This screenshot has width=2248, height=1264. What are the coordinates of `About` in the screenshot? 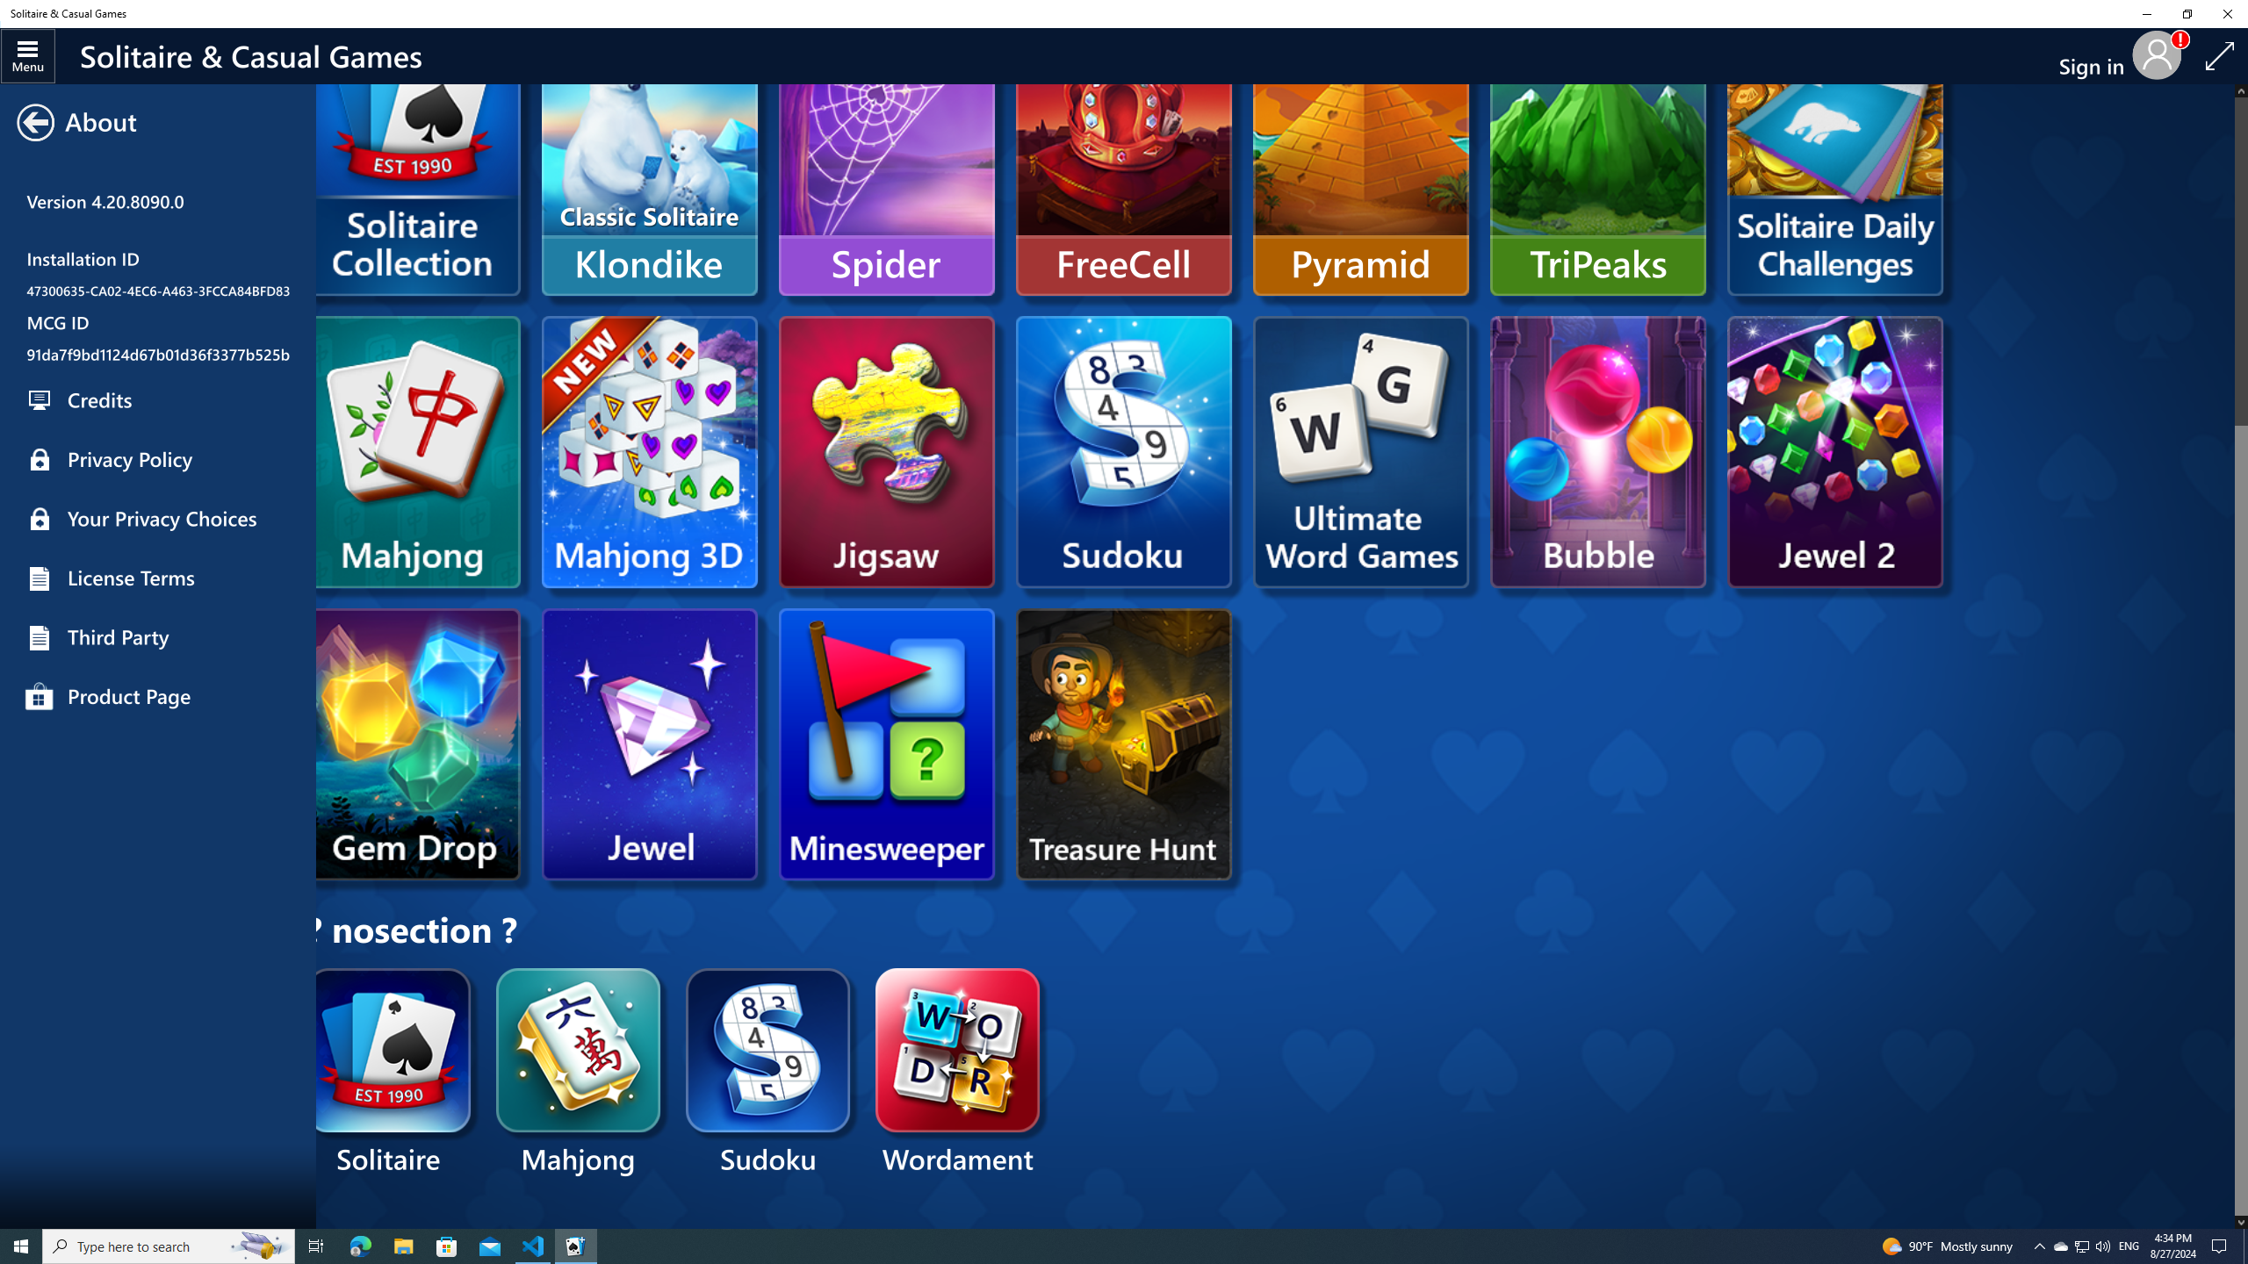 It's located at (158, 341).